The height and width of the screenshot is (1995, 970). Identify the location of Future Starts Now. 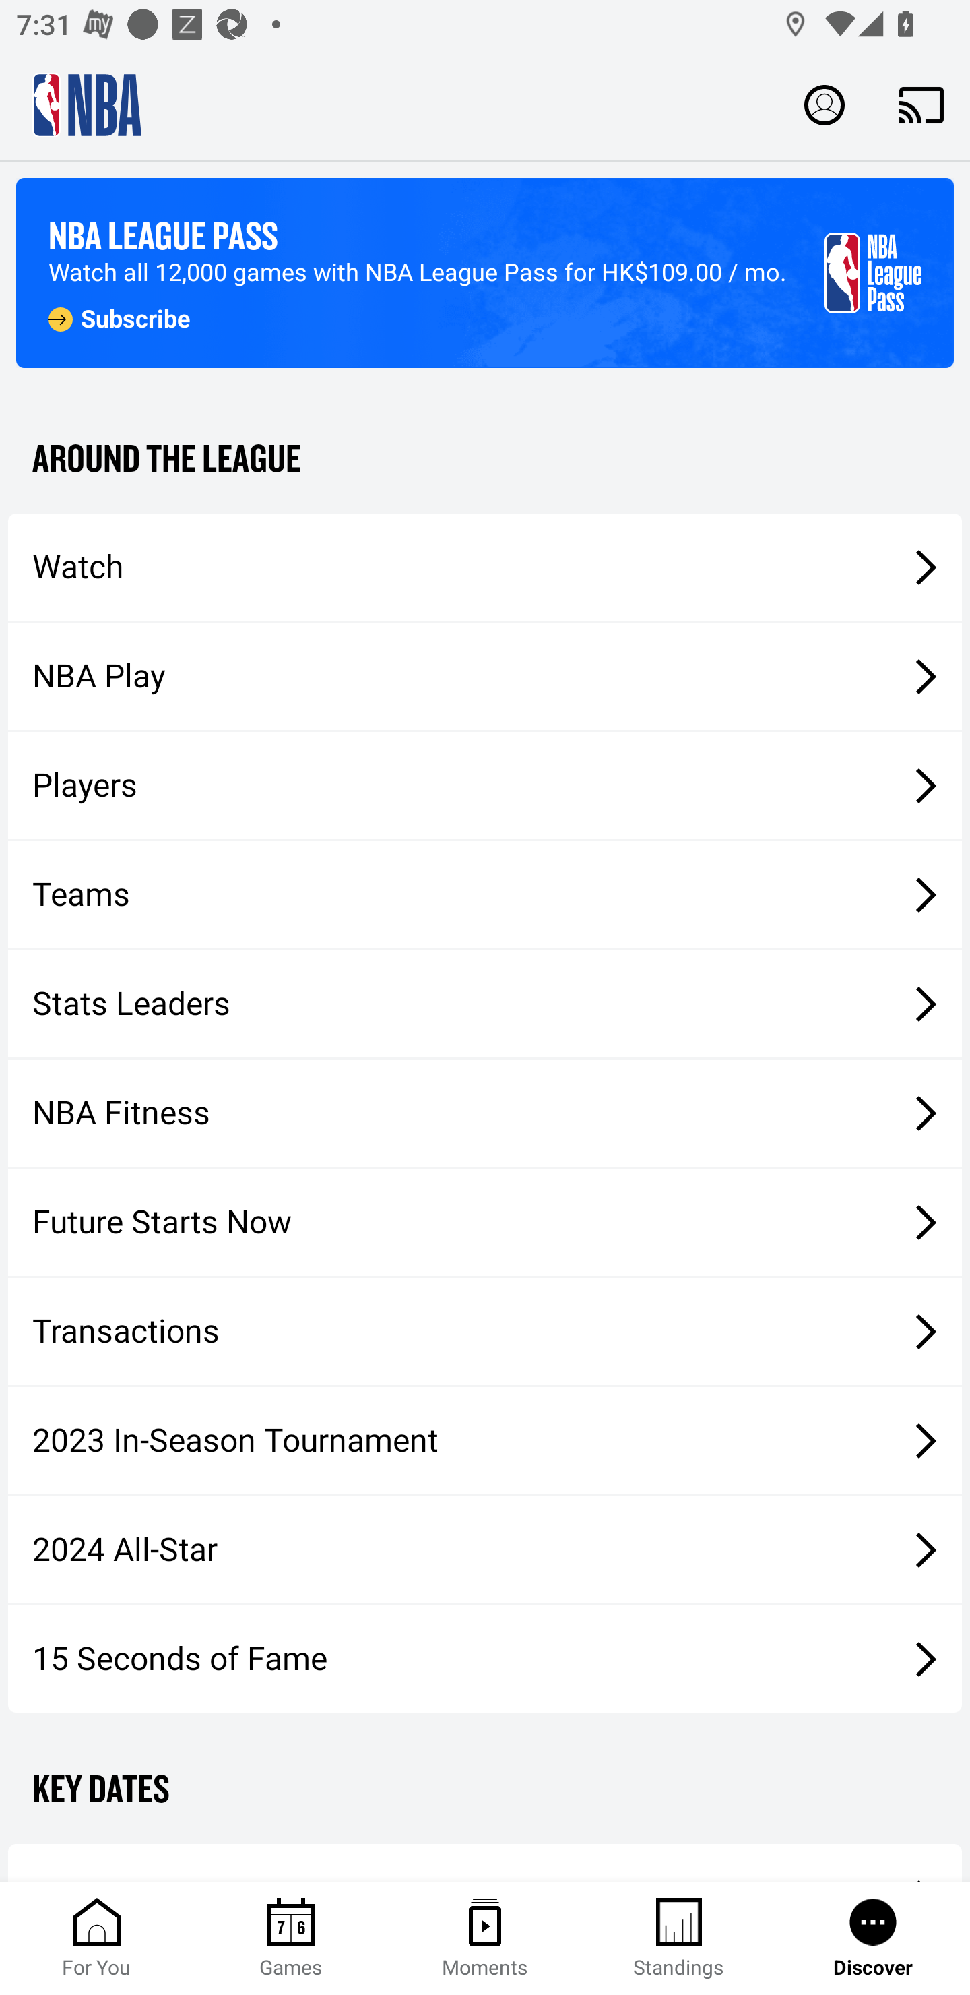
(485, 1223).